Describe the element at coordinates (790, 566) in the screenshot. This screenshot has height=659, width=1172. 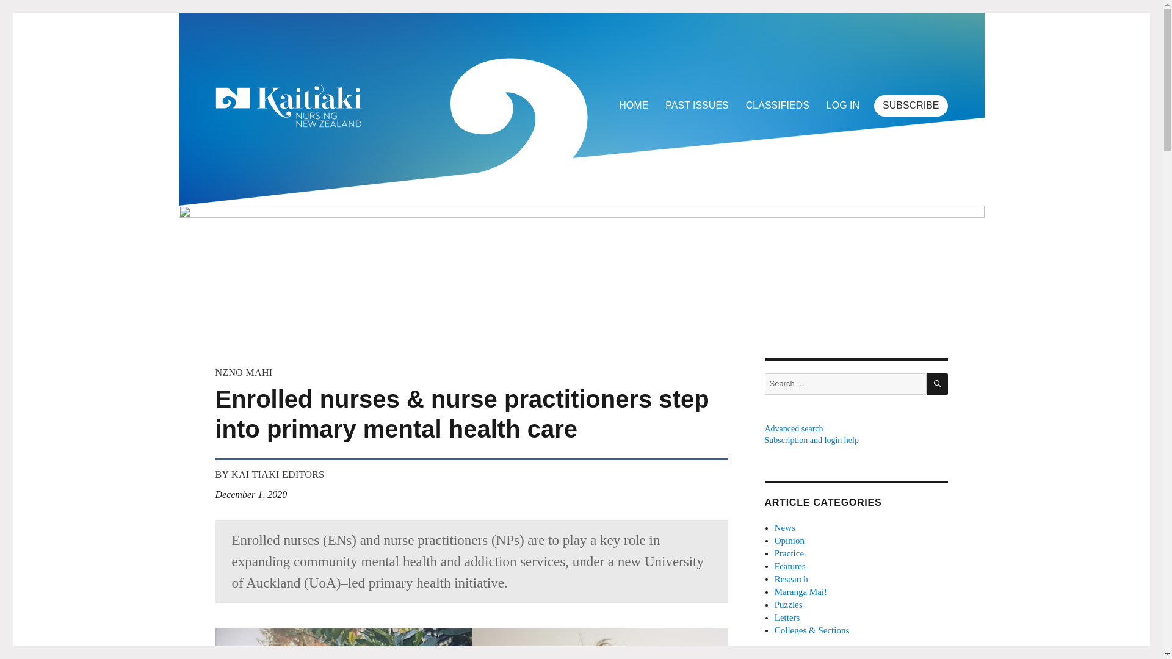
I see `Features` at that location.